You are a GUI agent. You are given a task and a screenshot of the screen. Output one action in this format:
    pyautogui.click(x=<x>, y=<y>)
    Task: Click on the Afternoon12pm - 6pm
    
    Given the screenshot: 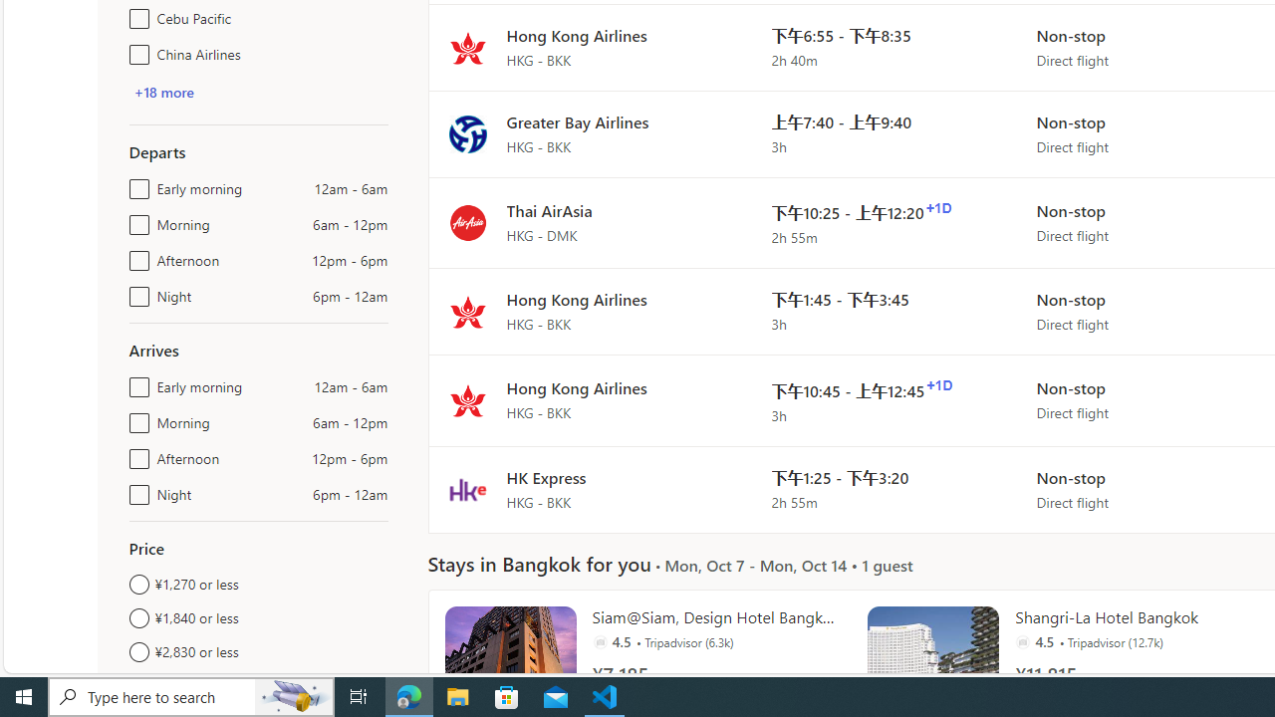 What is the action you would take?
    pyautogui.click(x=135, y=454)
    